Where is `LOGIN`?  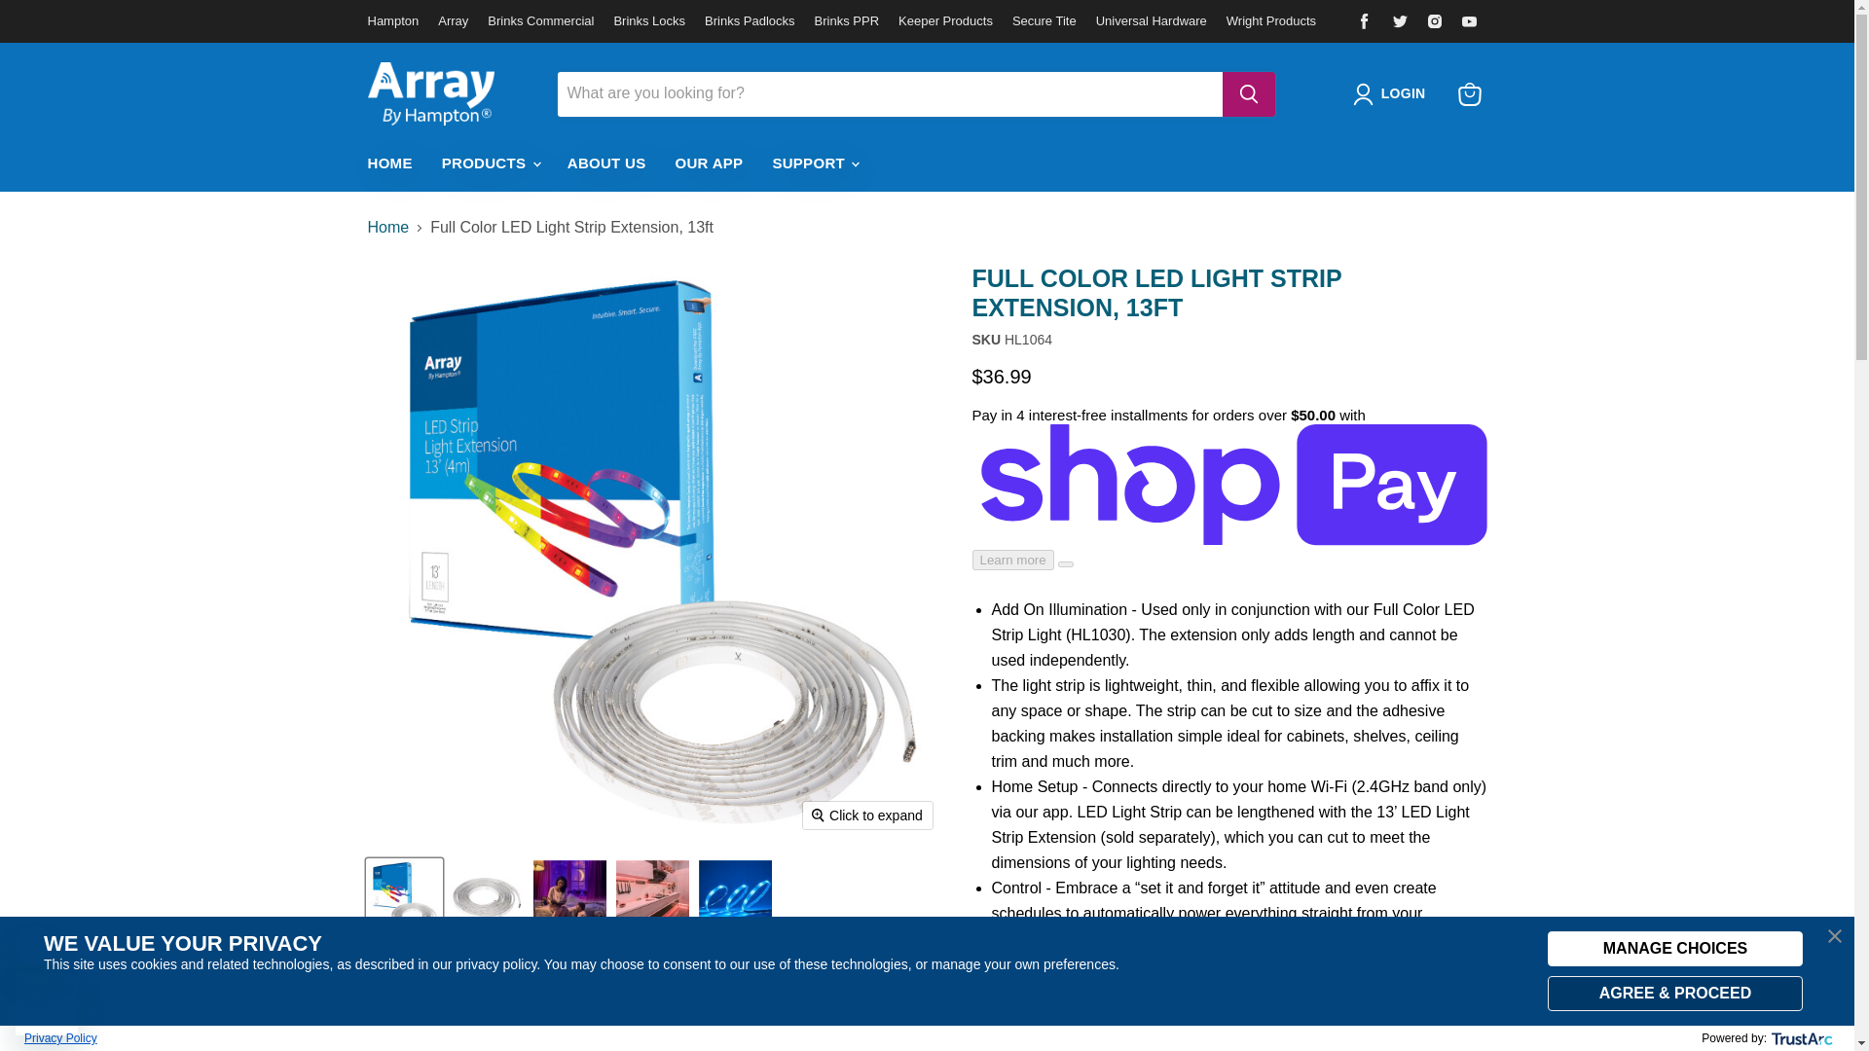
LOGIN is located at coordinates (1404, 94).